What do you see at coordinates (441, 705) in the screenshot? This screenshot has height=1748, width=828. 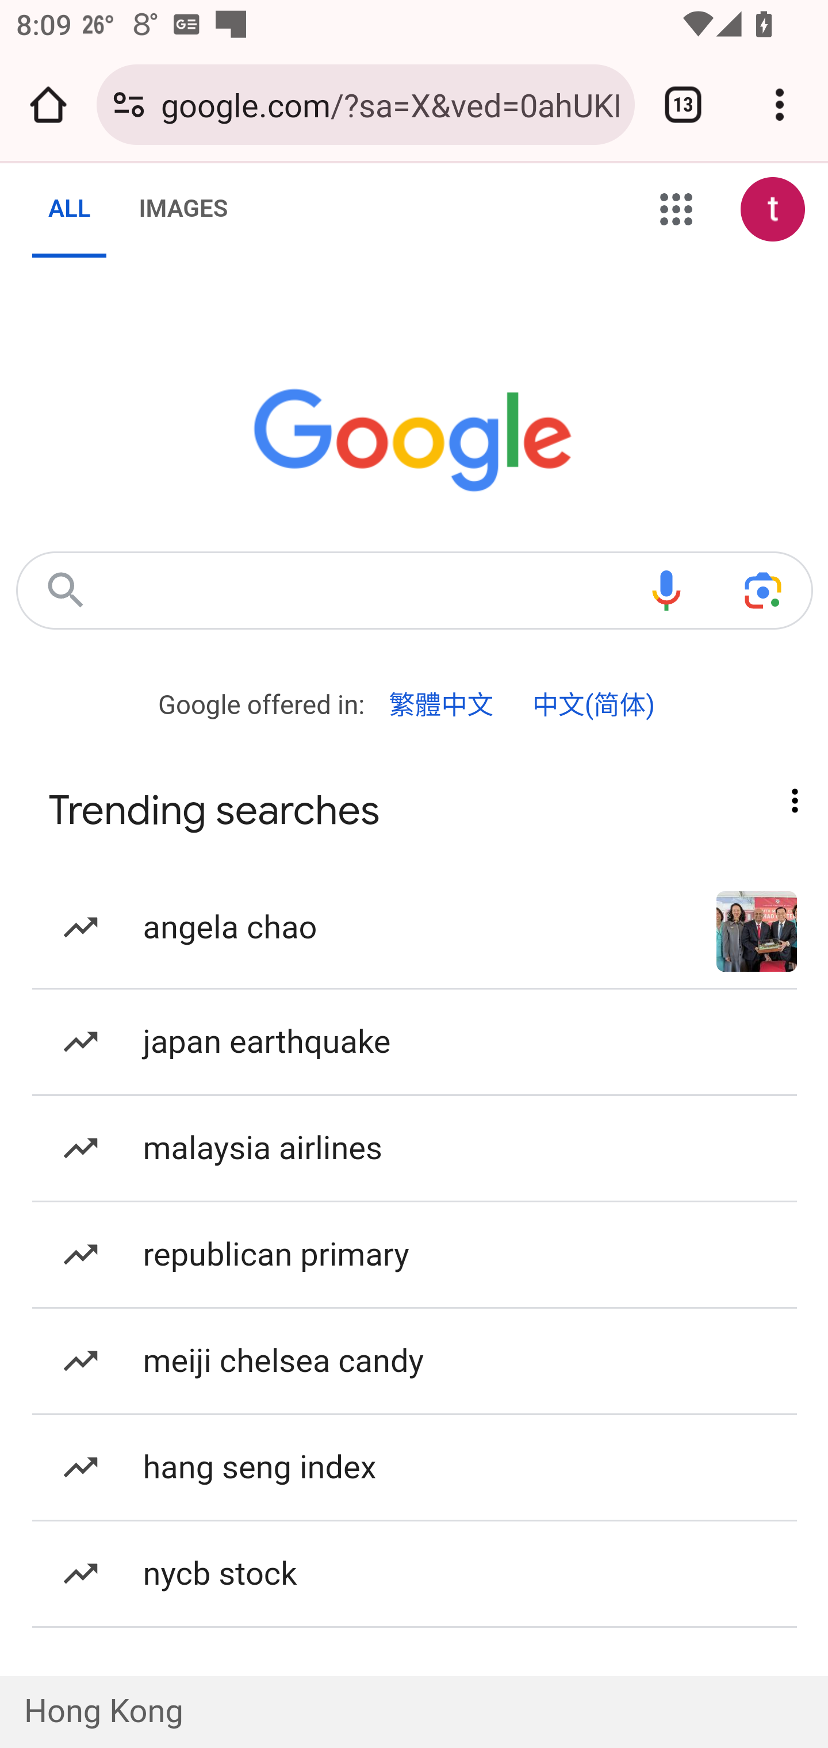 I see `繁體中文` at bounding box center [441, 705].